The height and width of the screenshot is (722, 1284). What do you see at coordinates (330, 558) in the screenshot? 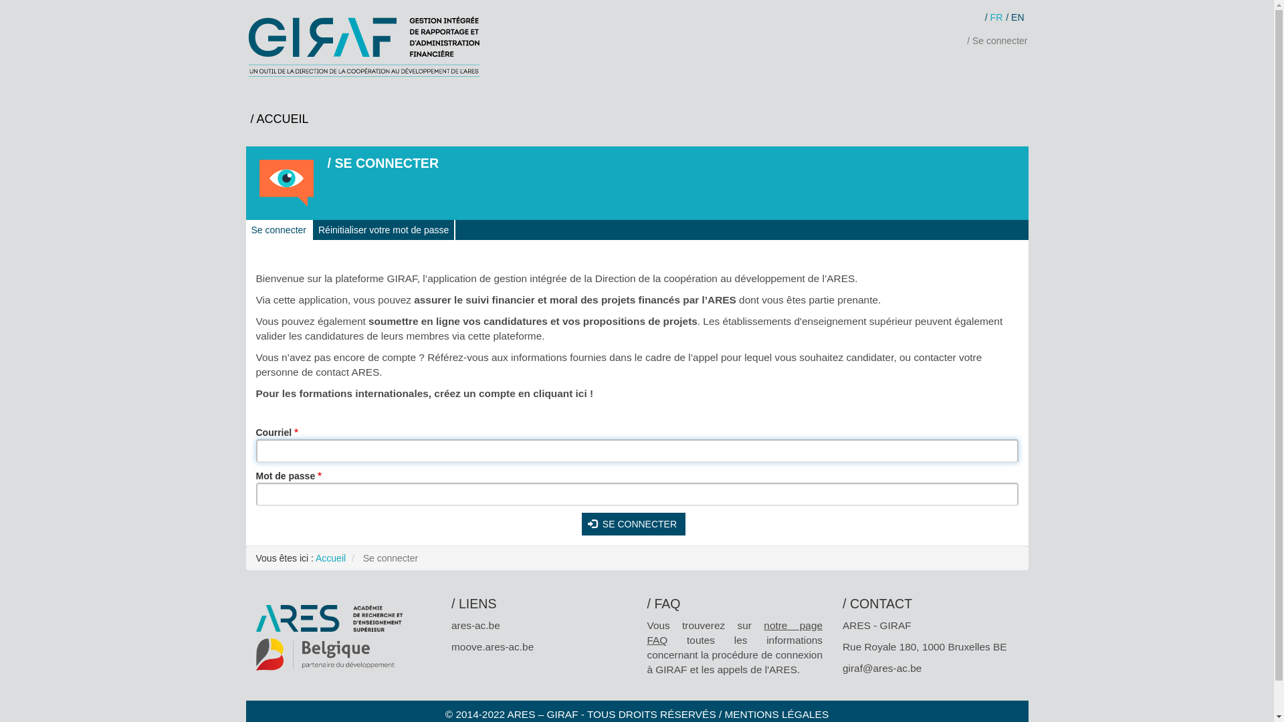
I see `Accueil` at bounding box center [330, 558].